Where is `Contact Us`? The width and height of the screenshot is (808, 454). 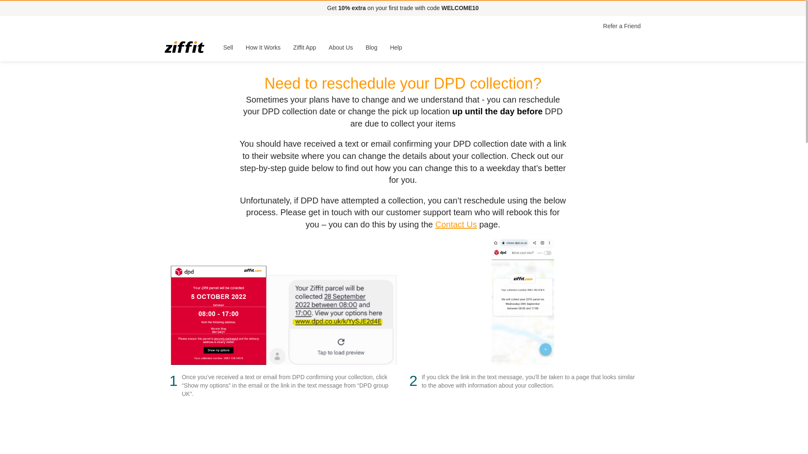
Contact Us is located at coordinates (456, 224).